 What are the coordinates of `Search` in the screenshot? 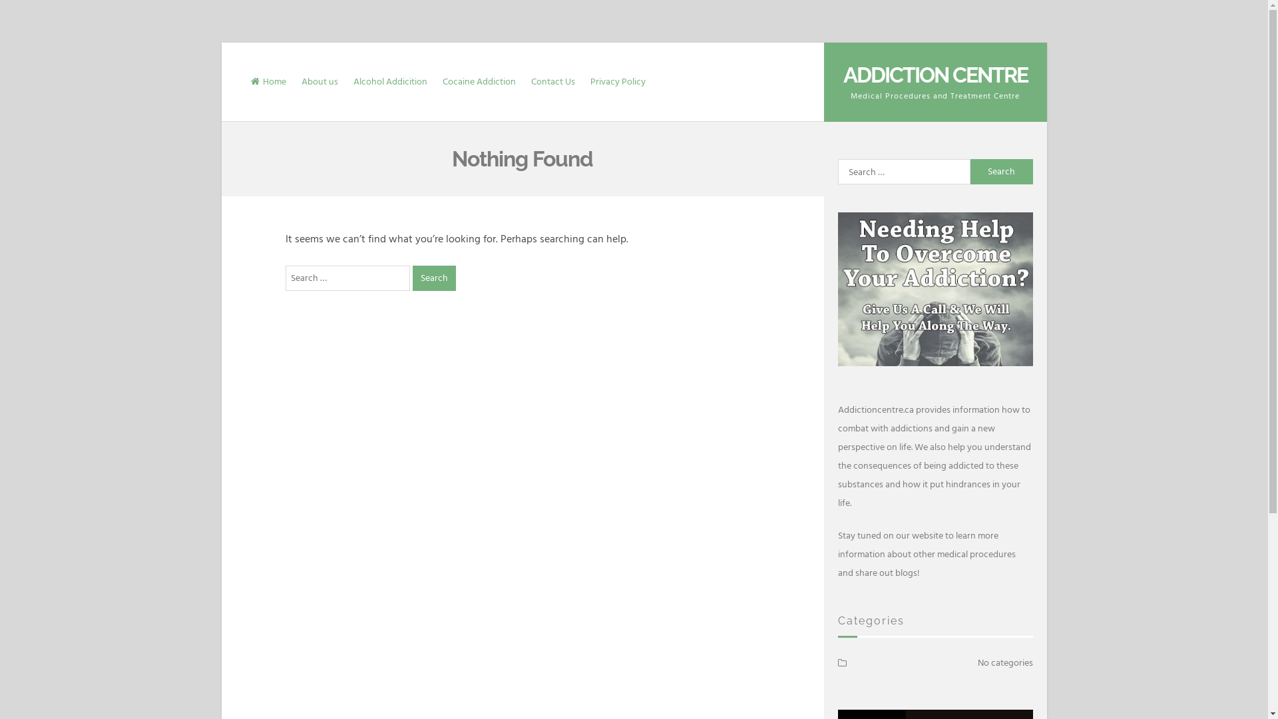 It's located at (1002, 172).